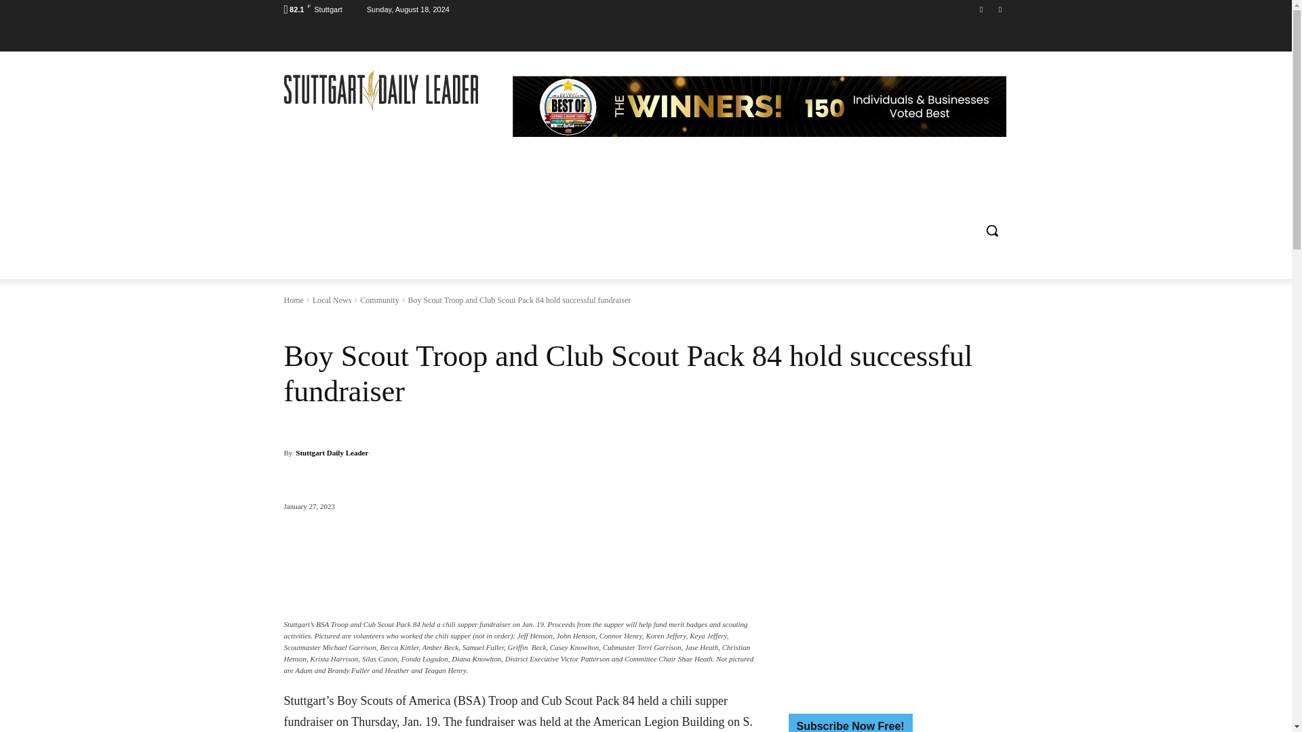 The width and height of the screenshot is (1302, 732). I want to click on Twitter, so click(1000, 9).